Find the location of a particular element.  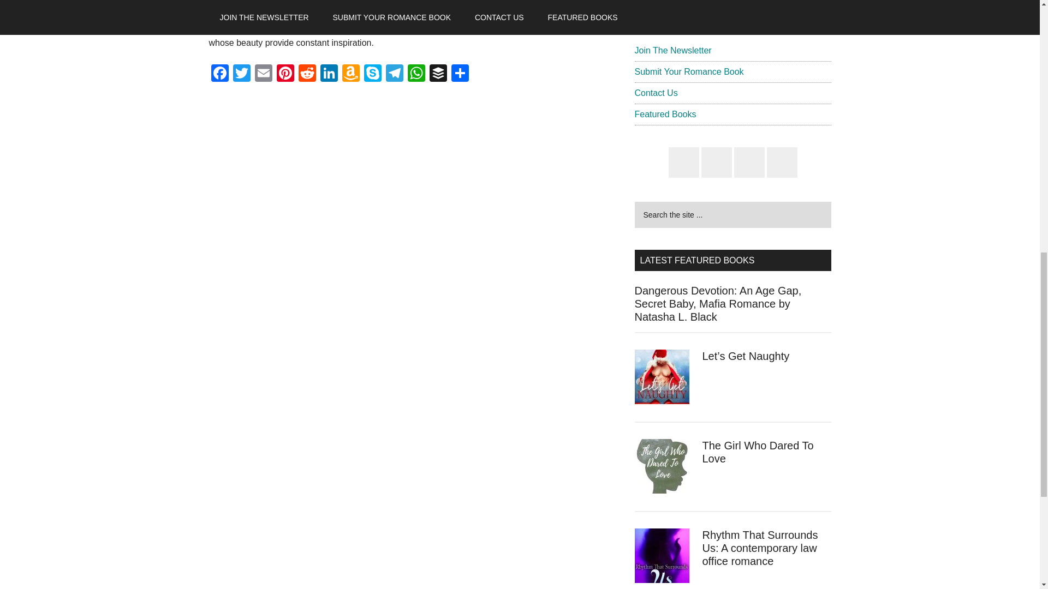

Reddit is located at coordinates (306, 74).